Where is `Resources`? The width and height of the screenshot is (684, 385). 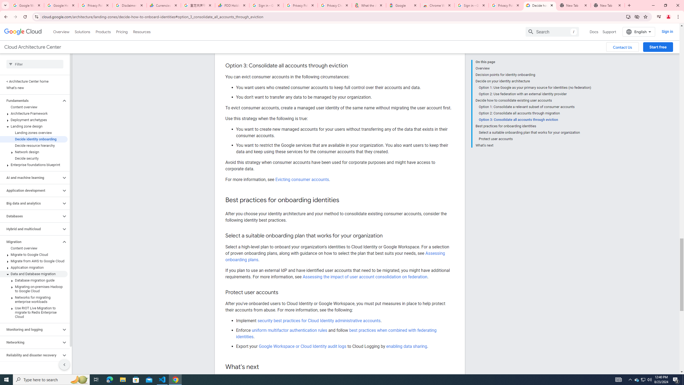 Resources is located at coordinates (142, 32).